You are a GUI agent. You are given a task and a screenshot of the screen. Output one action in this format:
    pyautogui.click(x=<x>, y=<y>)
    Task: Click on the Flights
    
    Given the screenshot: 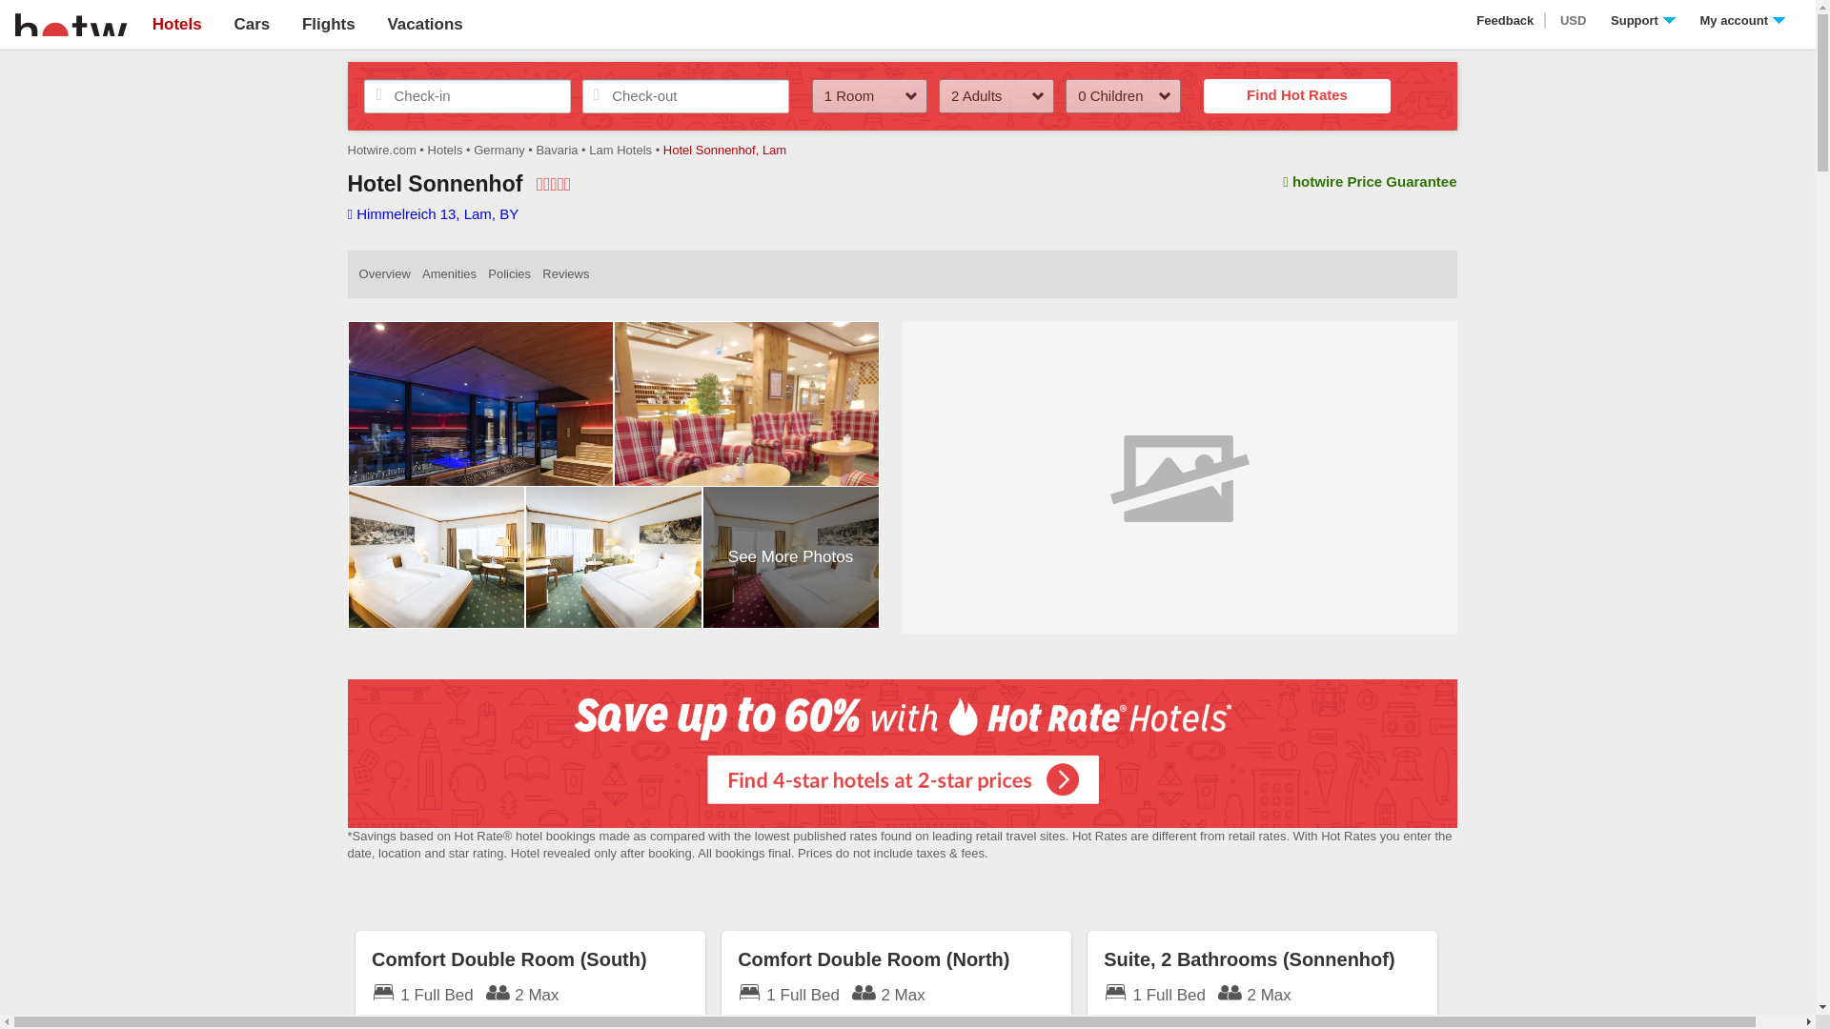 What is the action you would take?
    pyautogui.click(x=328, y=24)
    